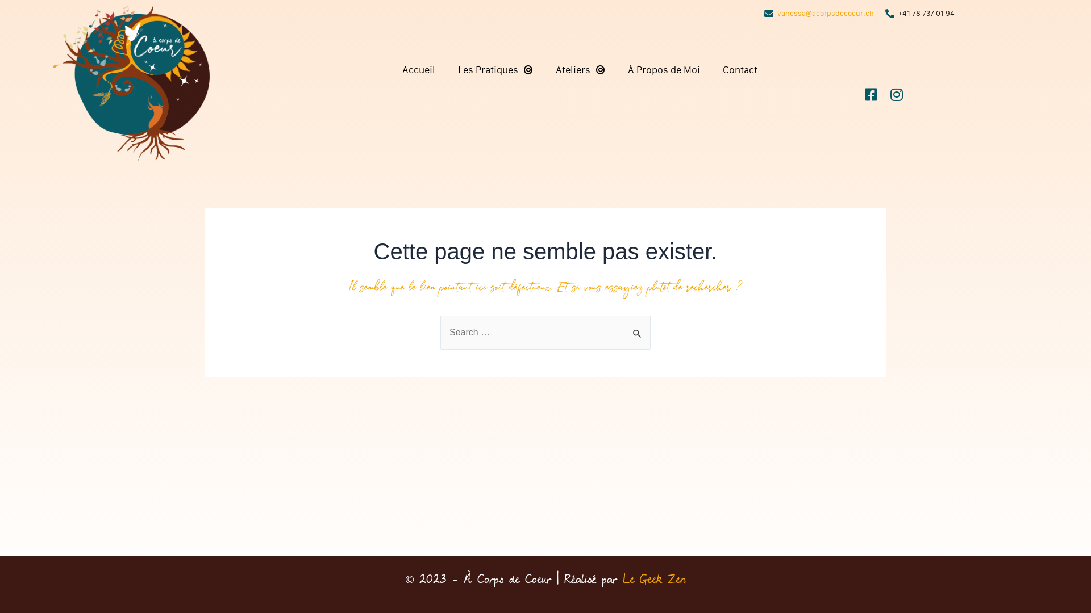 This screenshot has height=613, width=1091. Describe the element at coordinates (581, 70) in the screenshot. I see `Ateliers` at that location.